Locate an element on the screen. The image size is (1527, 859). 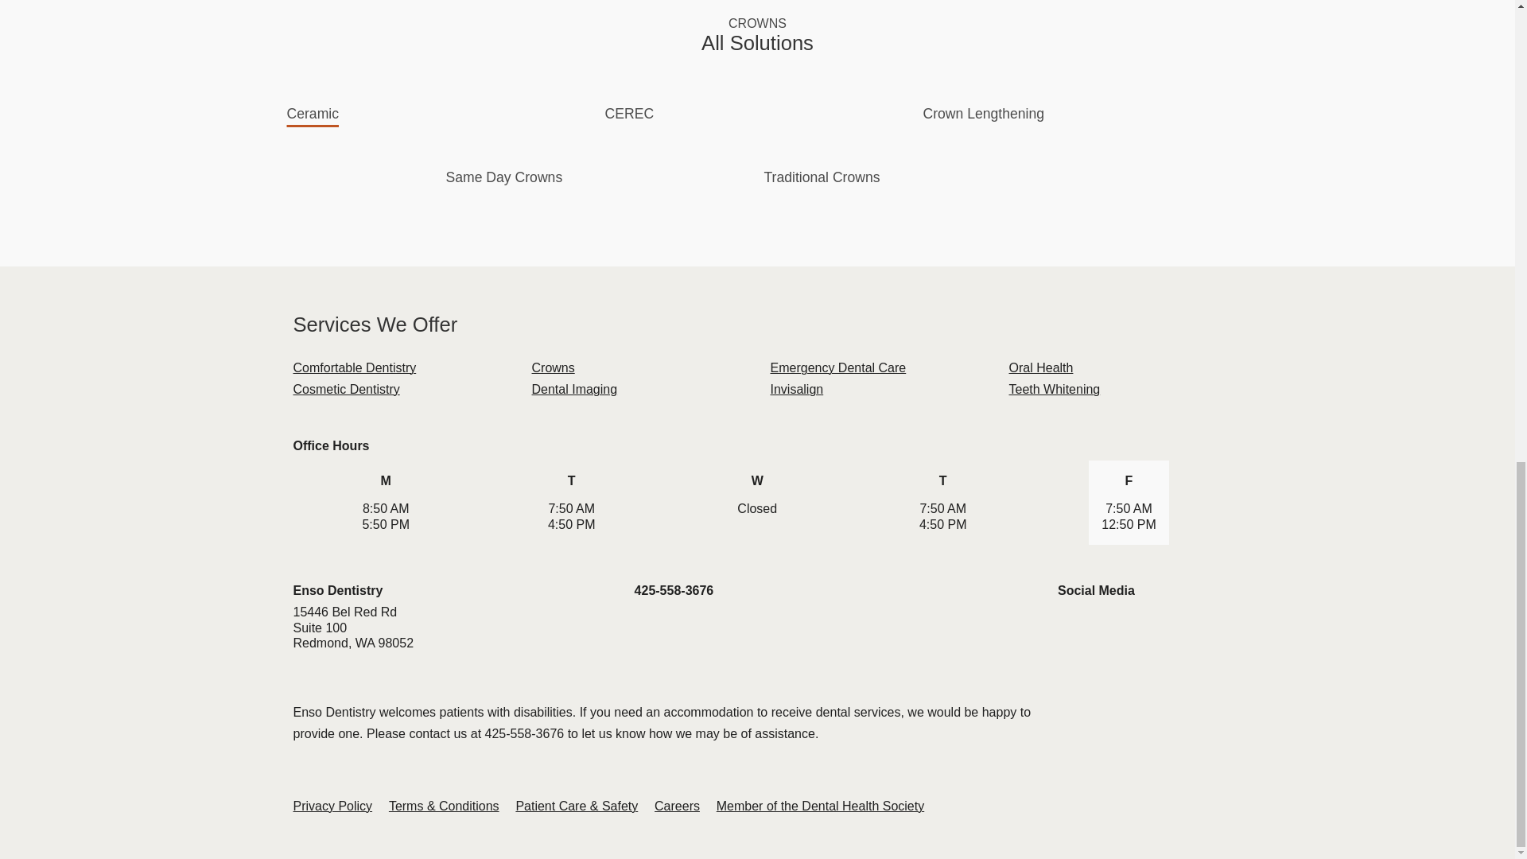
Careers is located at coordinates (677, 806).